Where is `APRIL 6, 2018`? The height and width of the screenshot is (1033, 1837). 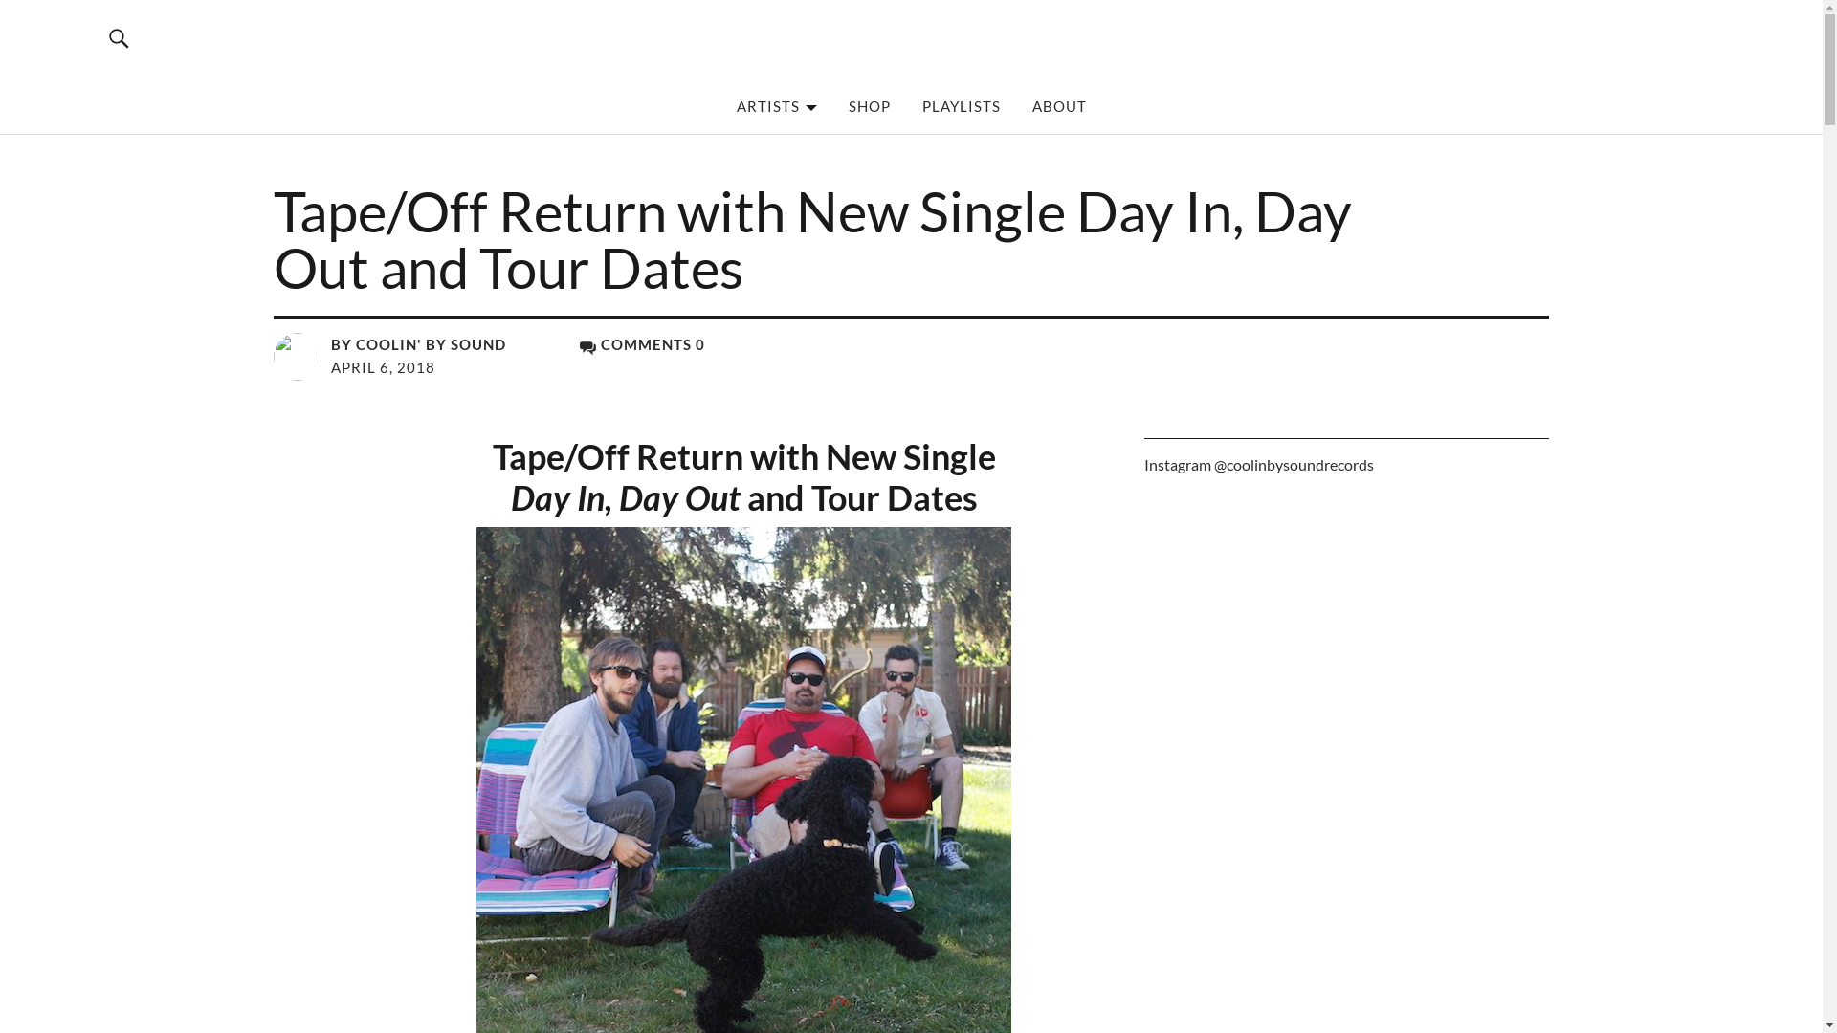
APRIL 6, 2018 is located at coordinates (383, 367).